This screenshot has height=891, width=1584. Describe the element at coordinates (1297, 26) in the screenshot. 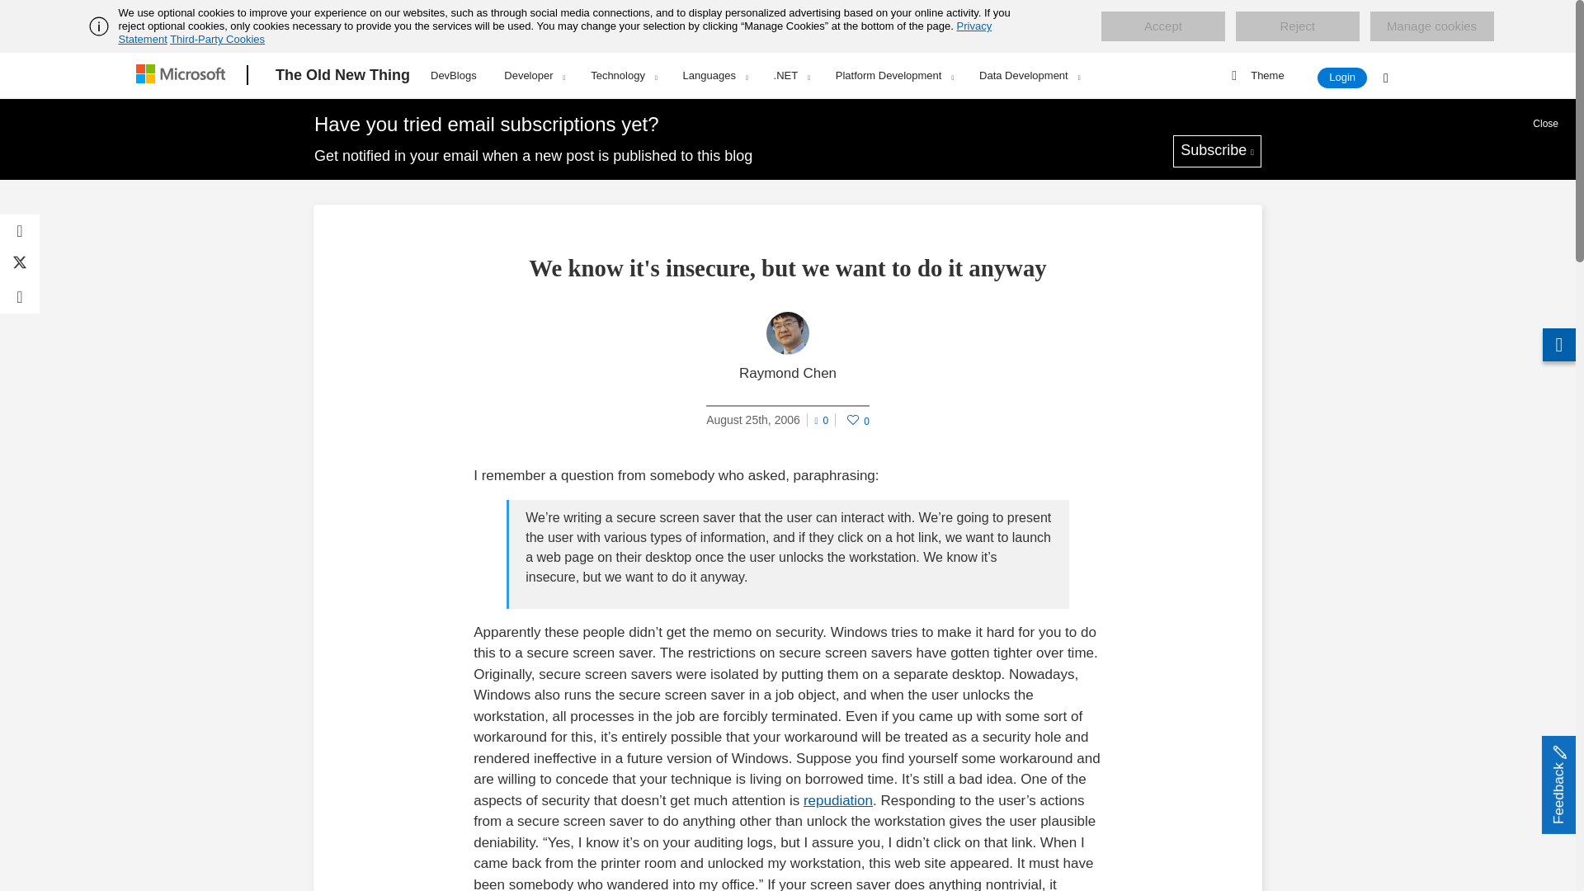

I see `Reject` at that location.